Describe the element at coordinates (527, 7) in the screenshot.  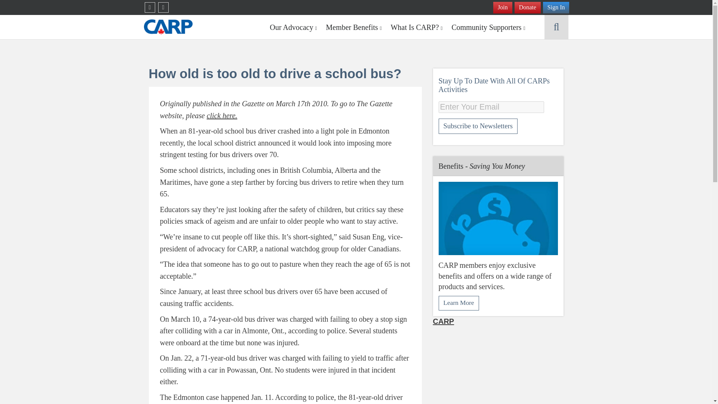
I see `Donate` at that location.